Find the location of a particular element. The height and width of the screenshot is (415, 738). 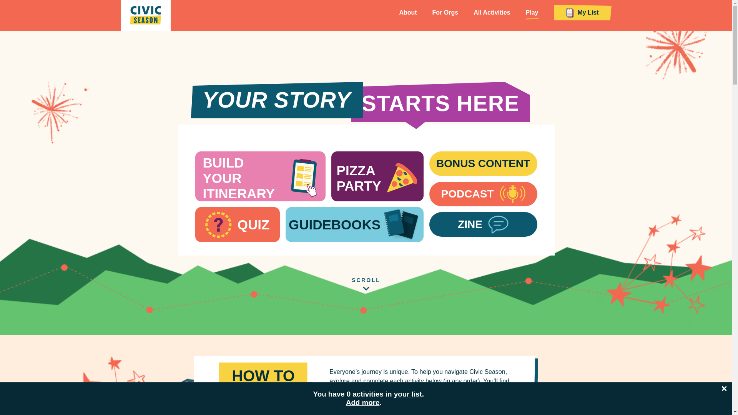

About is located at coordinates (408, 12).